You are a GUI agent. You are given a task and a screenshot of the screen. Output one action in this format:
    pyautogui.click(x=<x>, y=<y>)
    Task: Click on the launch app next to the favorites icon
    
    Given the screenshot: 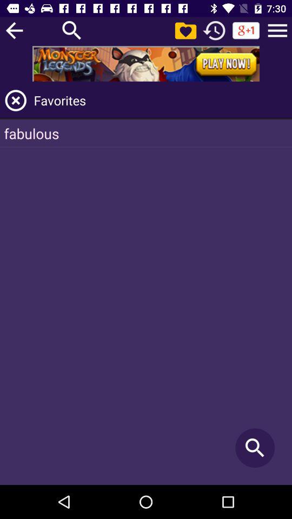 What is the action you would take?
    pyautogui.click(x=16, y=101)
    